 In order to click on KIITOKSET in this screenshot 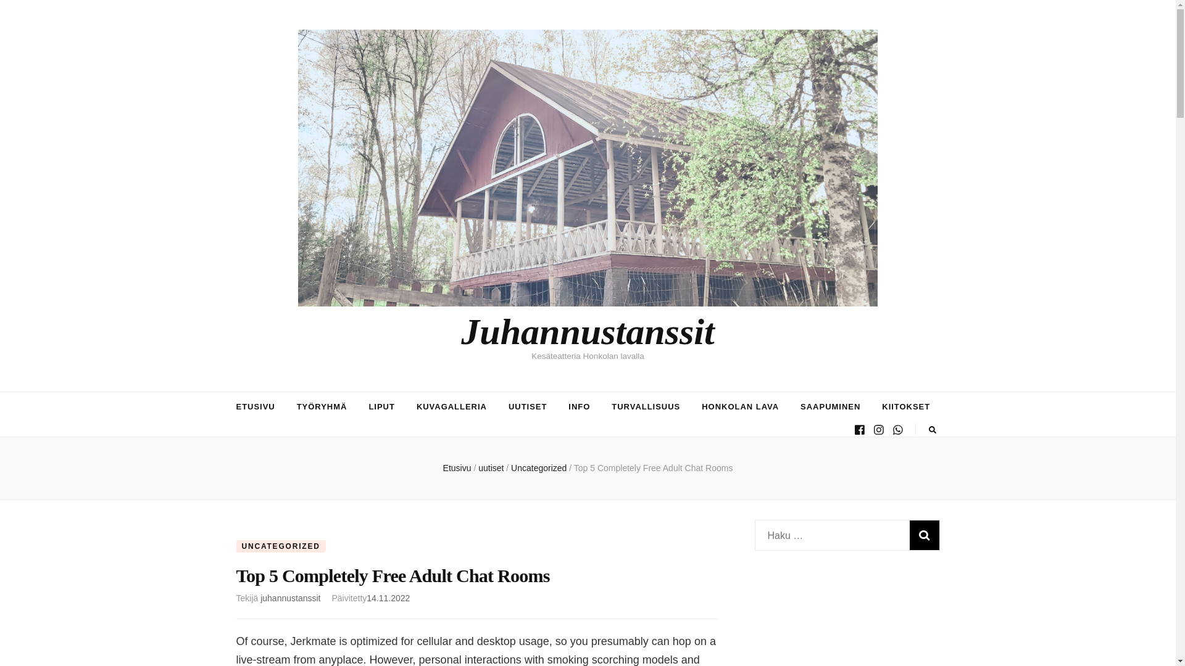, I will do `click(906, 407)`.